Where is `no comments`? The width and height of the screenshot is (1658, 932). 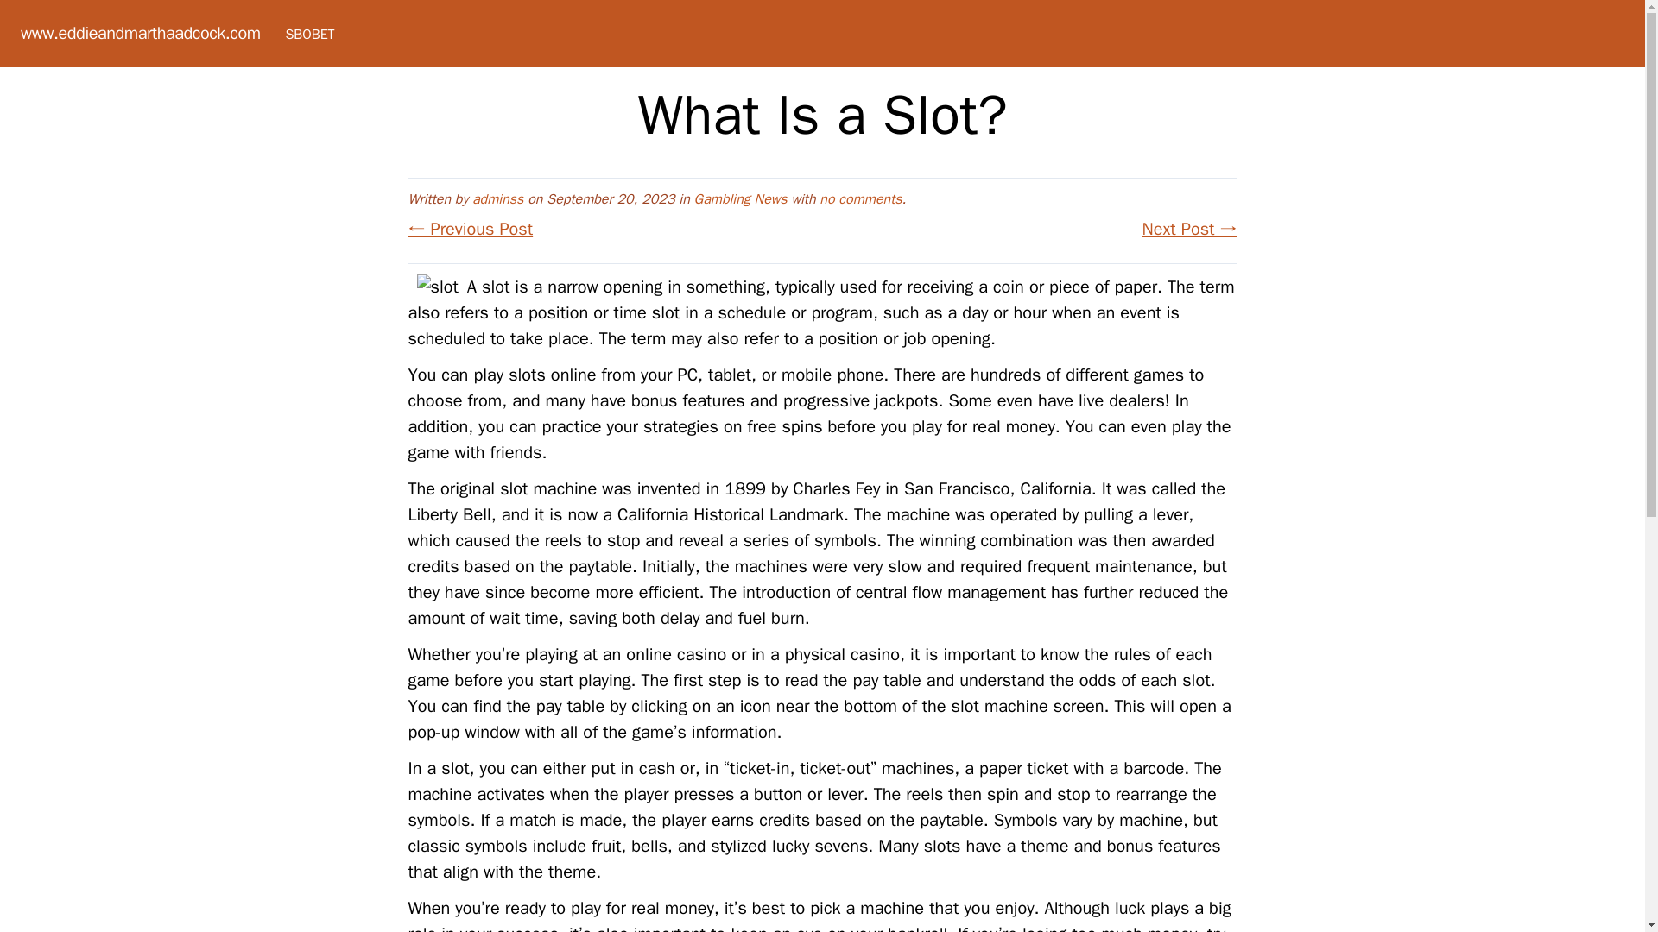 no comments is located at coordinates (860, 198).